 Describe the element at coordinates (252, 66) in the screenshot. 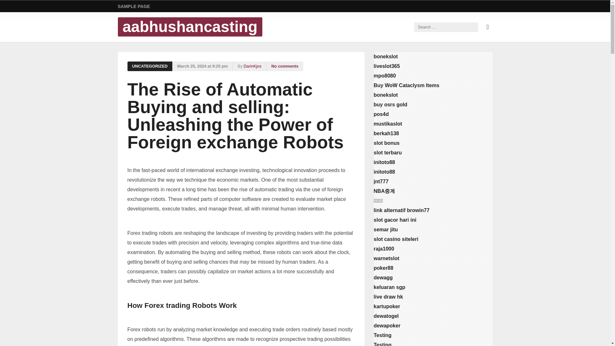

I see `DarinKjos` at that location.